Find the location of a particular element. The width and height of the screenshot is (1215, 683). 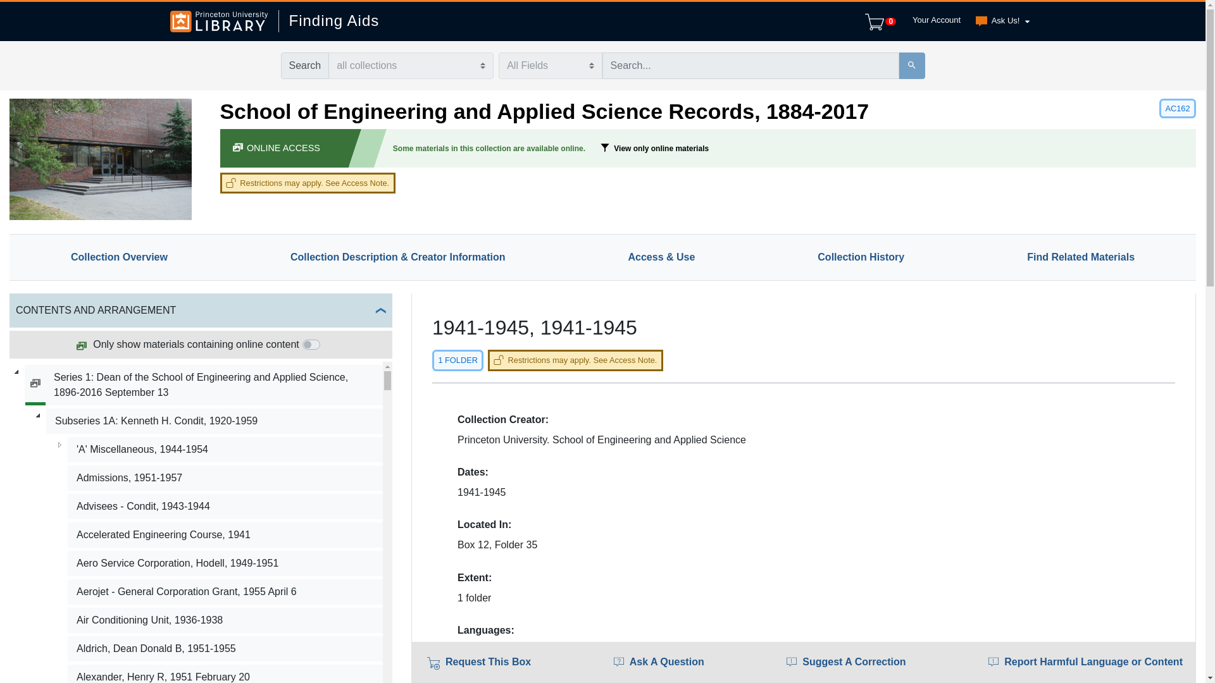

Skip to main content is located at coordinates (33, 8).